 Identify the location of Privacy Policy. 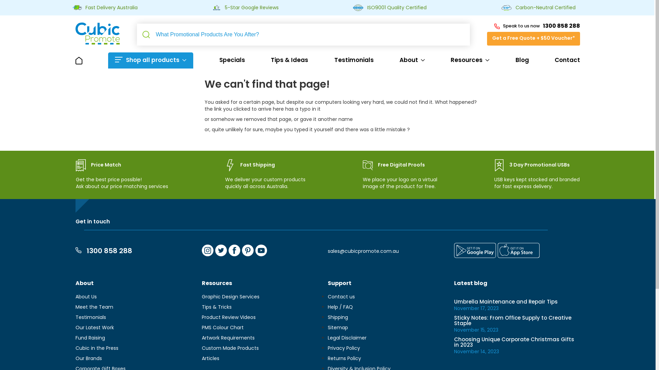
(344, 349).